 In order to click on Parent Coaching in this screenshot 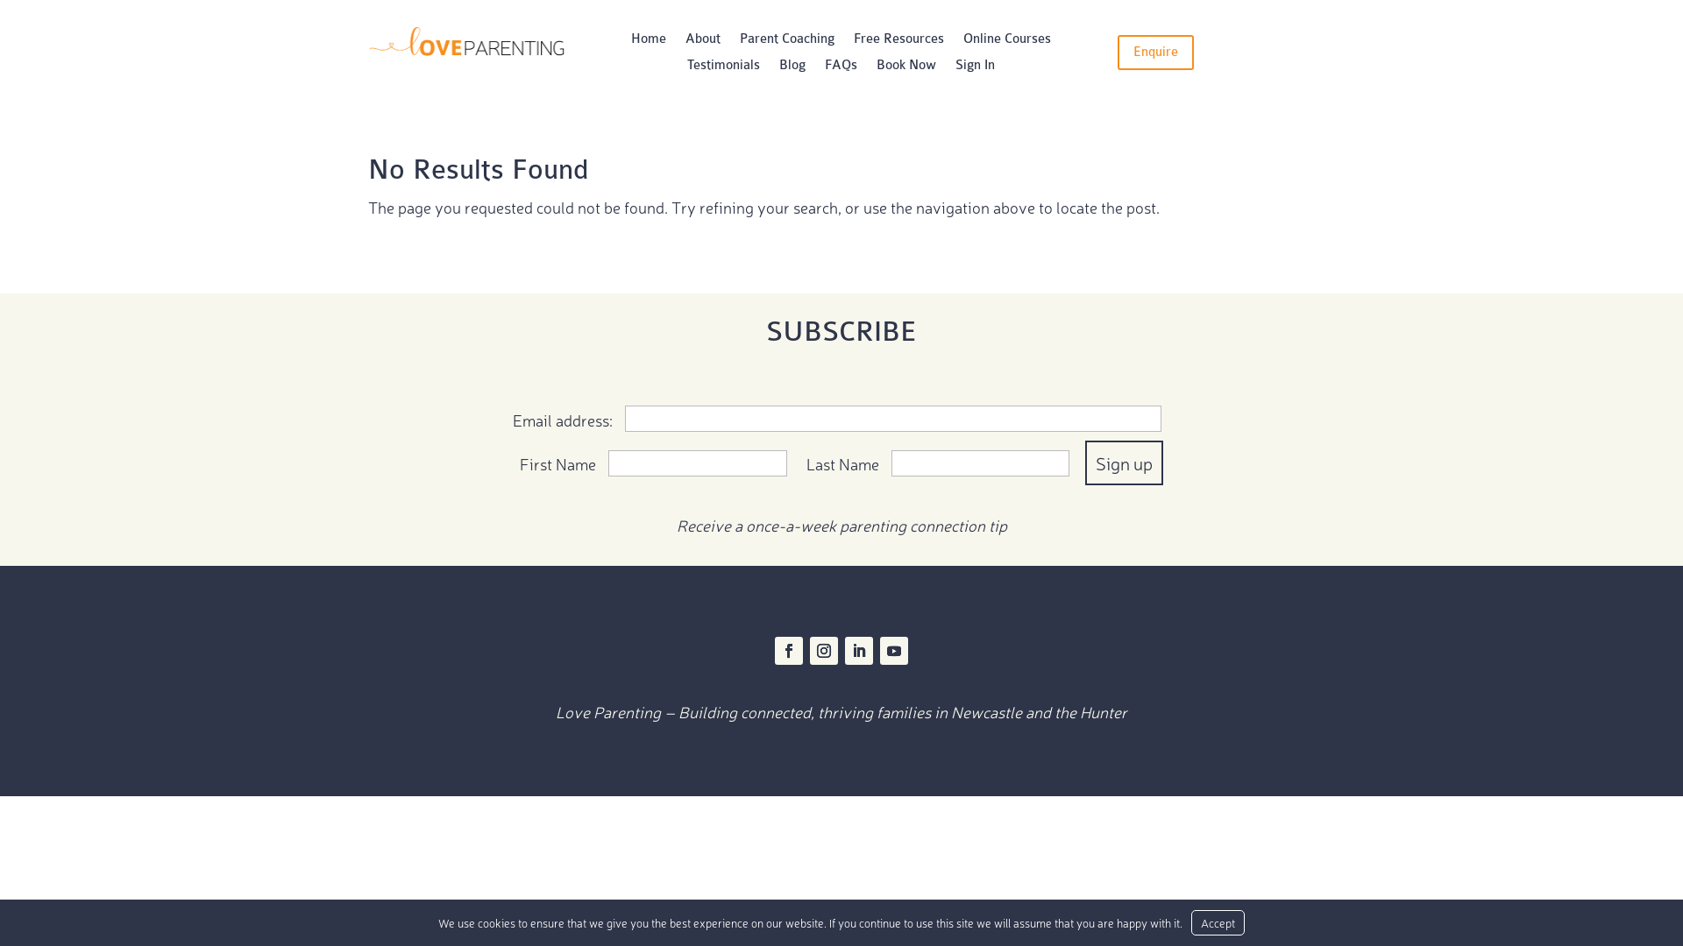, I will do `click(787, 43)`.